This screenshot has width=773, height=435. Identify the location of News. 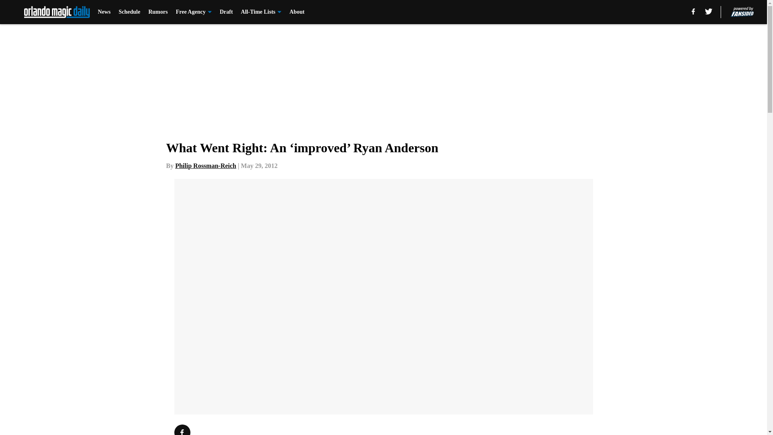
(104, 12).